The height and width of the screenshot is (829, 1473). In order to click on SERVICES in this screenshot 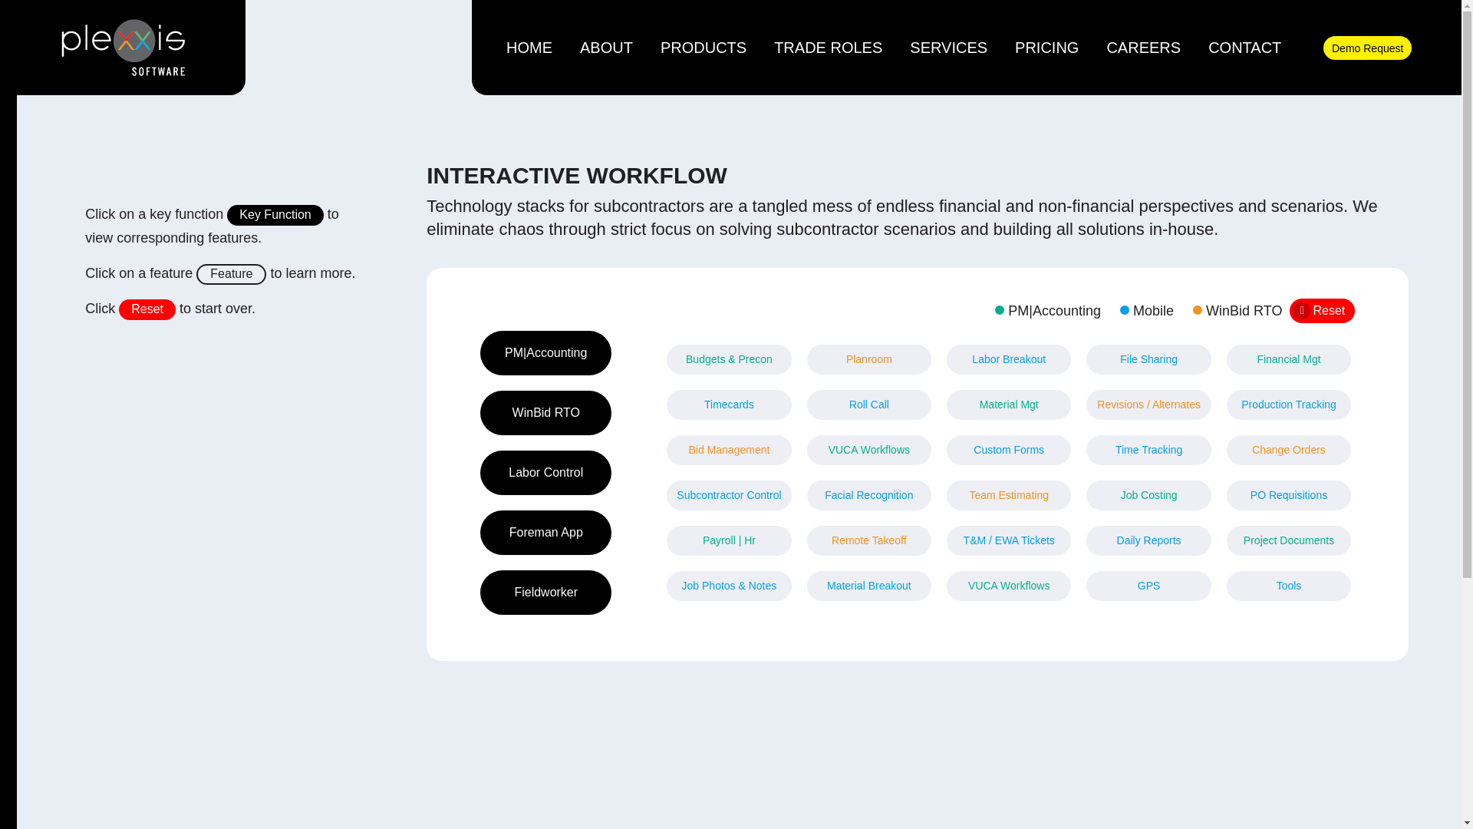, I will do `click(948, 48)`.